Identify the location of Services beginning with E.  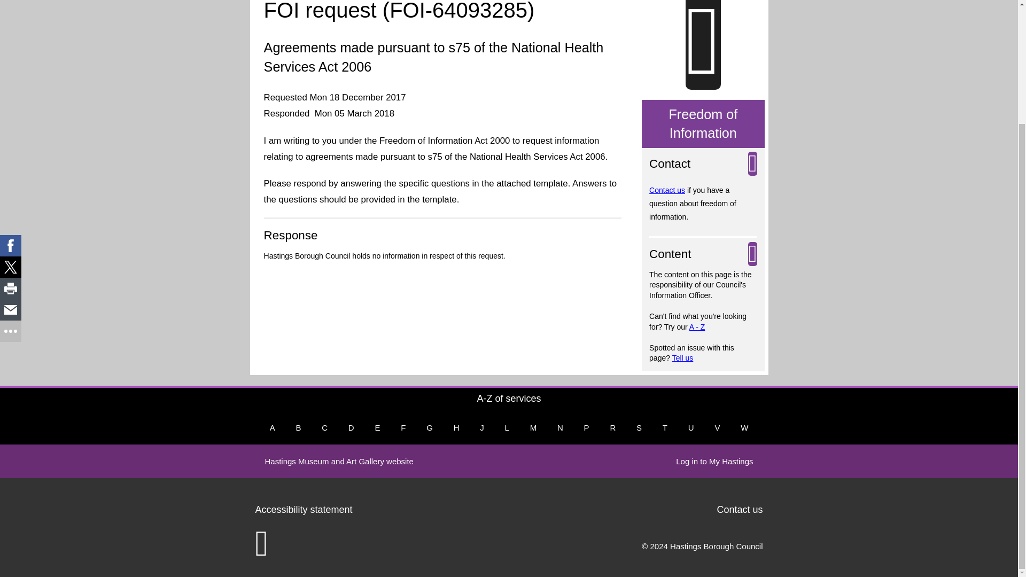
(377, 427).